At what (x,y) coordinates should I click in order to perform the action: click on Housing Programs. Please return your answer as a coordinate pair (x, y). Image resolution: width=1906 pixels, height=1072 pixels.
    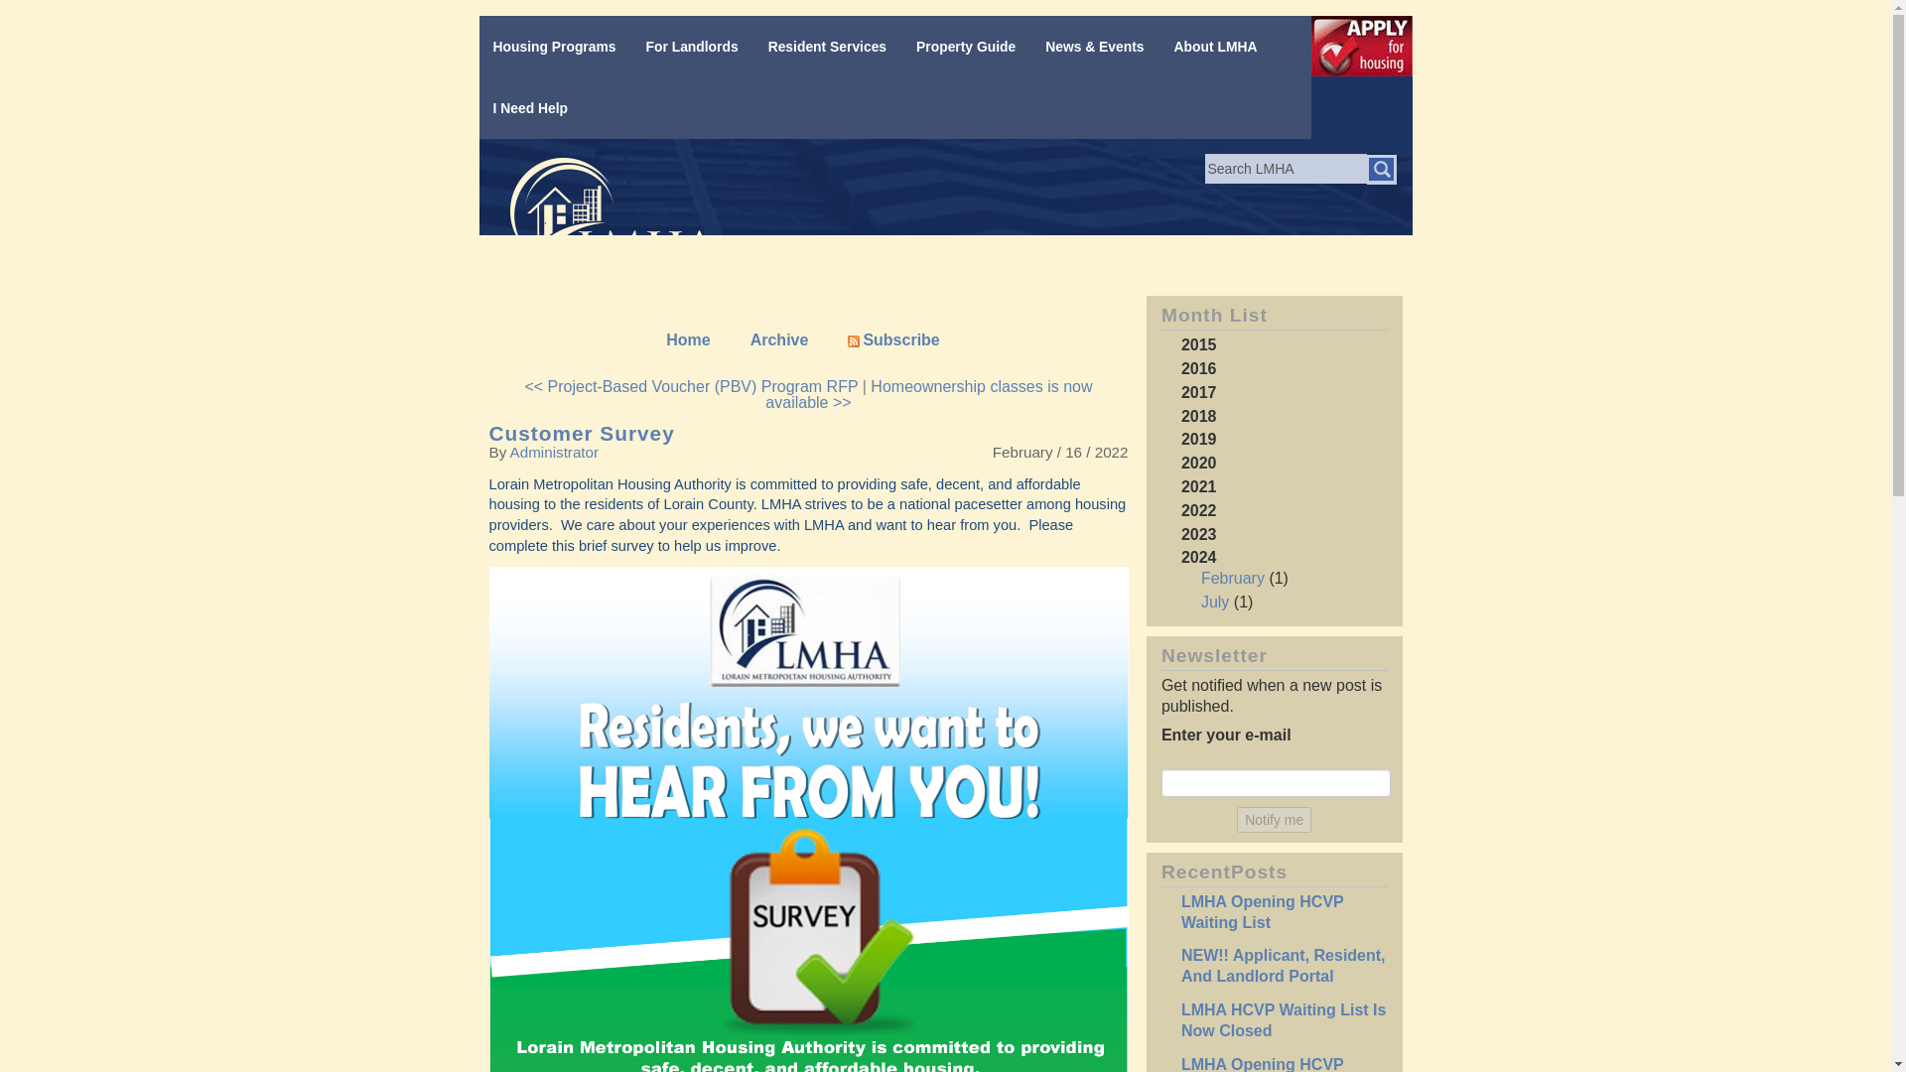
    Looking at the image, I should click on (550, 47).